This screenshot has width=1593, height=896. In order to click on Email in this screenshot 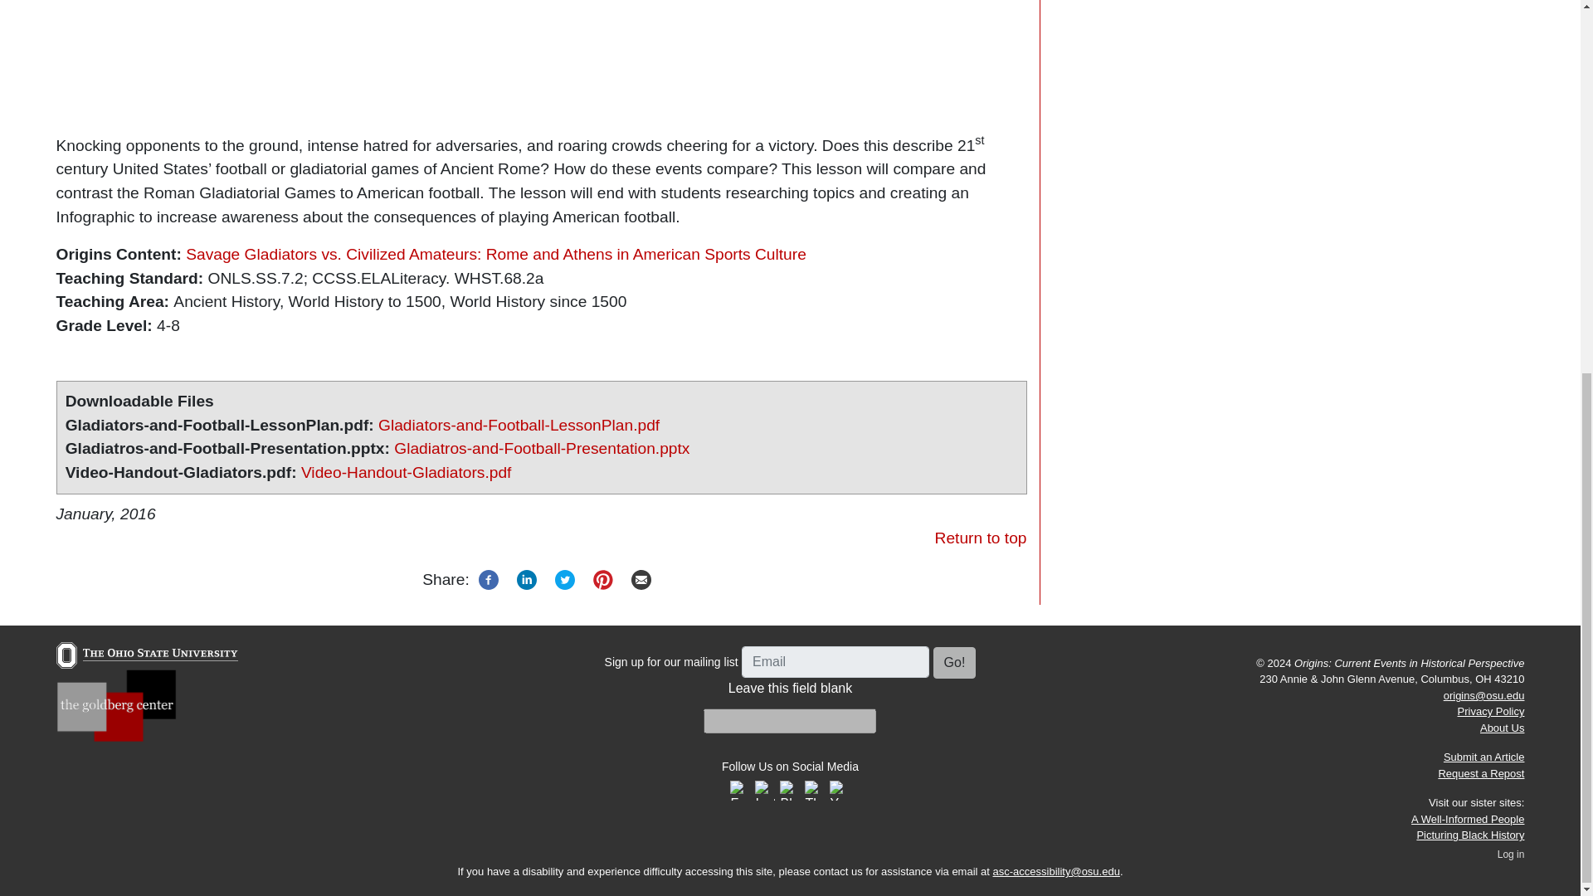, I will do `click(641, 578)`.